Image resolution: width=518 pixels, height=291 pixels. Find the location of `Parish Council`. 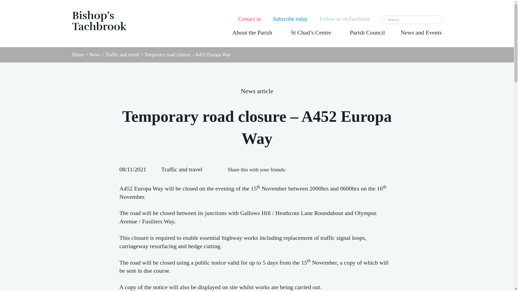

Parish Council is located at coordinates (367, 32).